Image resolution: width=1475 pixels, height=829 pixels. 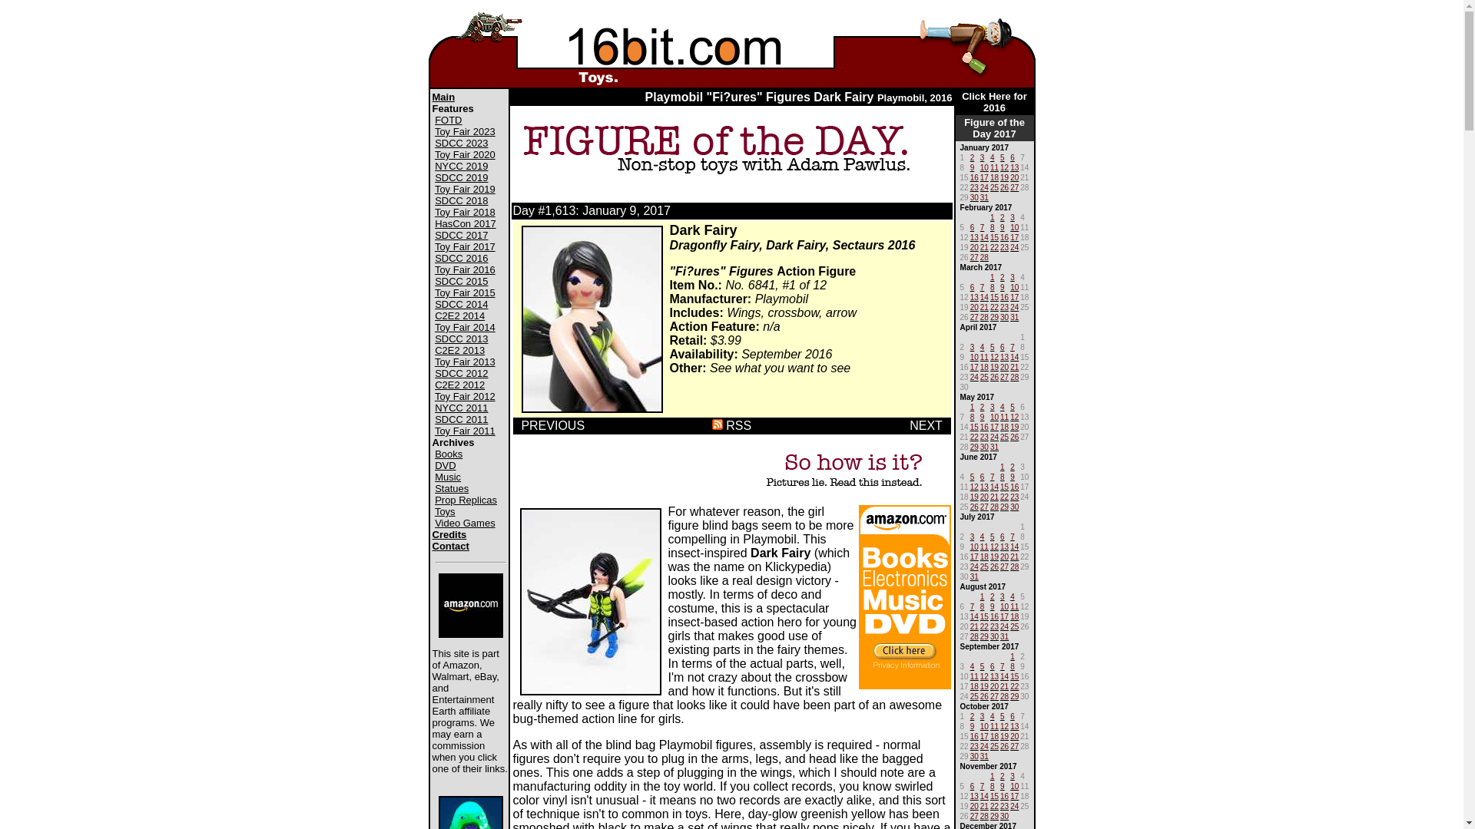 I want to click on 10, so click(x=1014, y=286).